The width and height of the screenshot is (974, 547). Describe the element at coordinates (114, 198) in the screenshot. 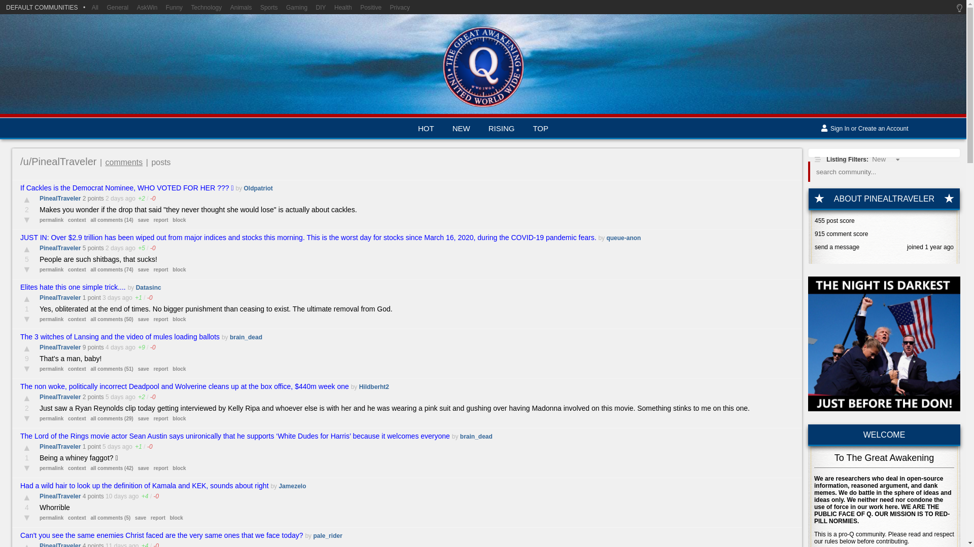

I see `Fri Aug 02 23:08:14 GMT 2024` at that location.